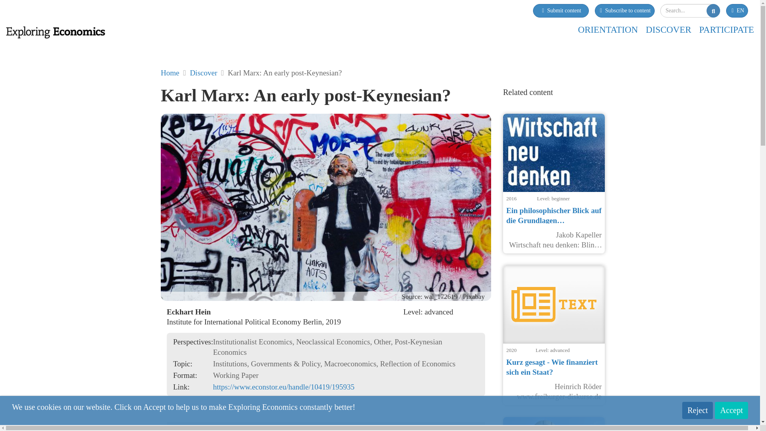 The height and width of the screenshot is (431, 766). I want to click on Discover, so click(203, 73).